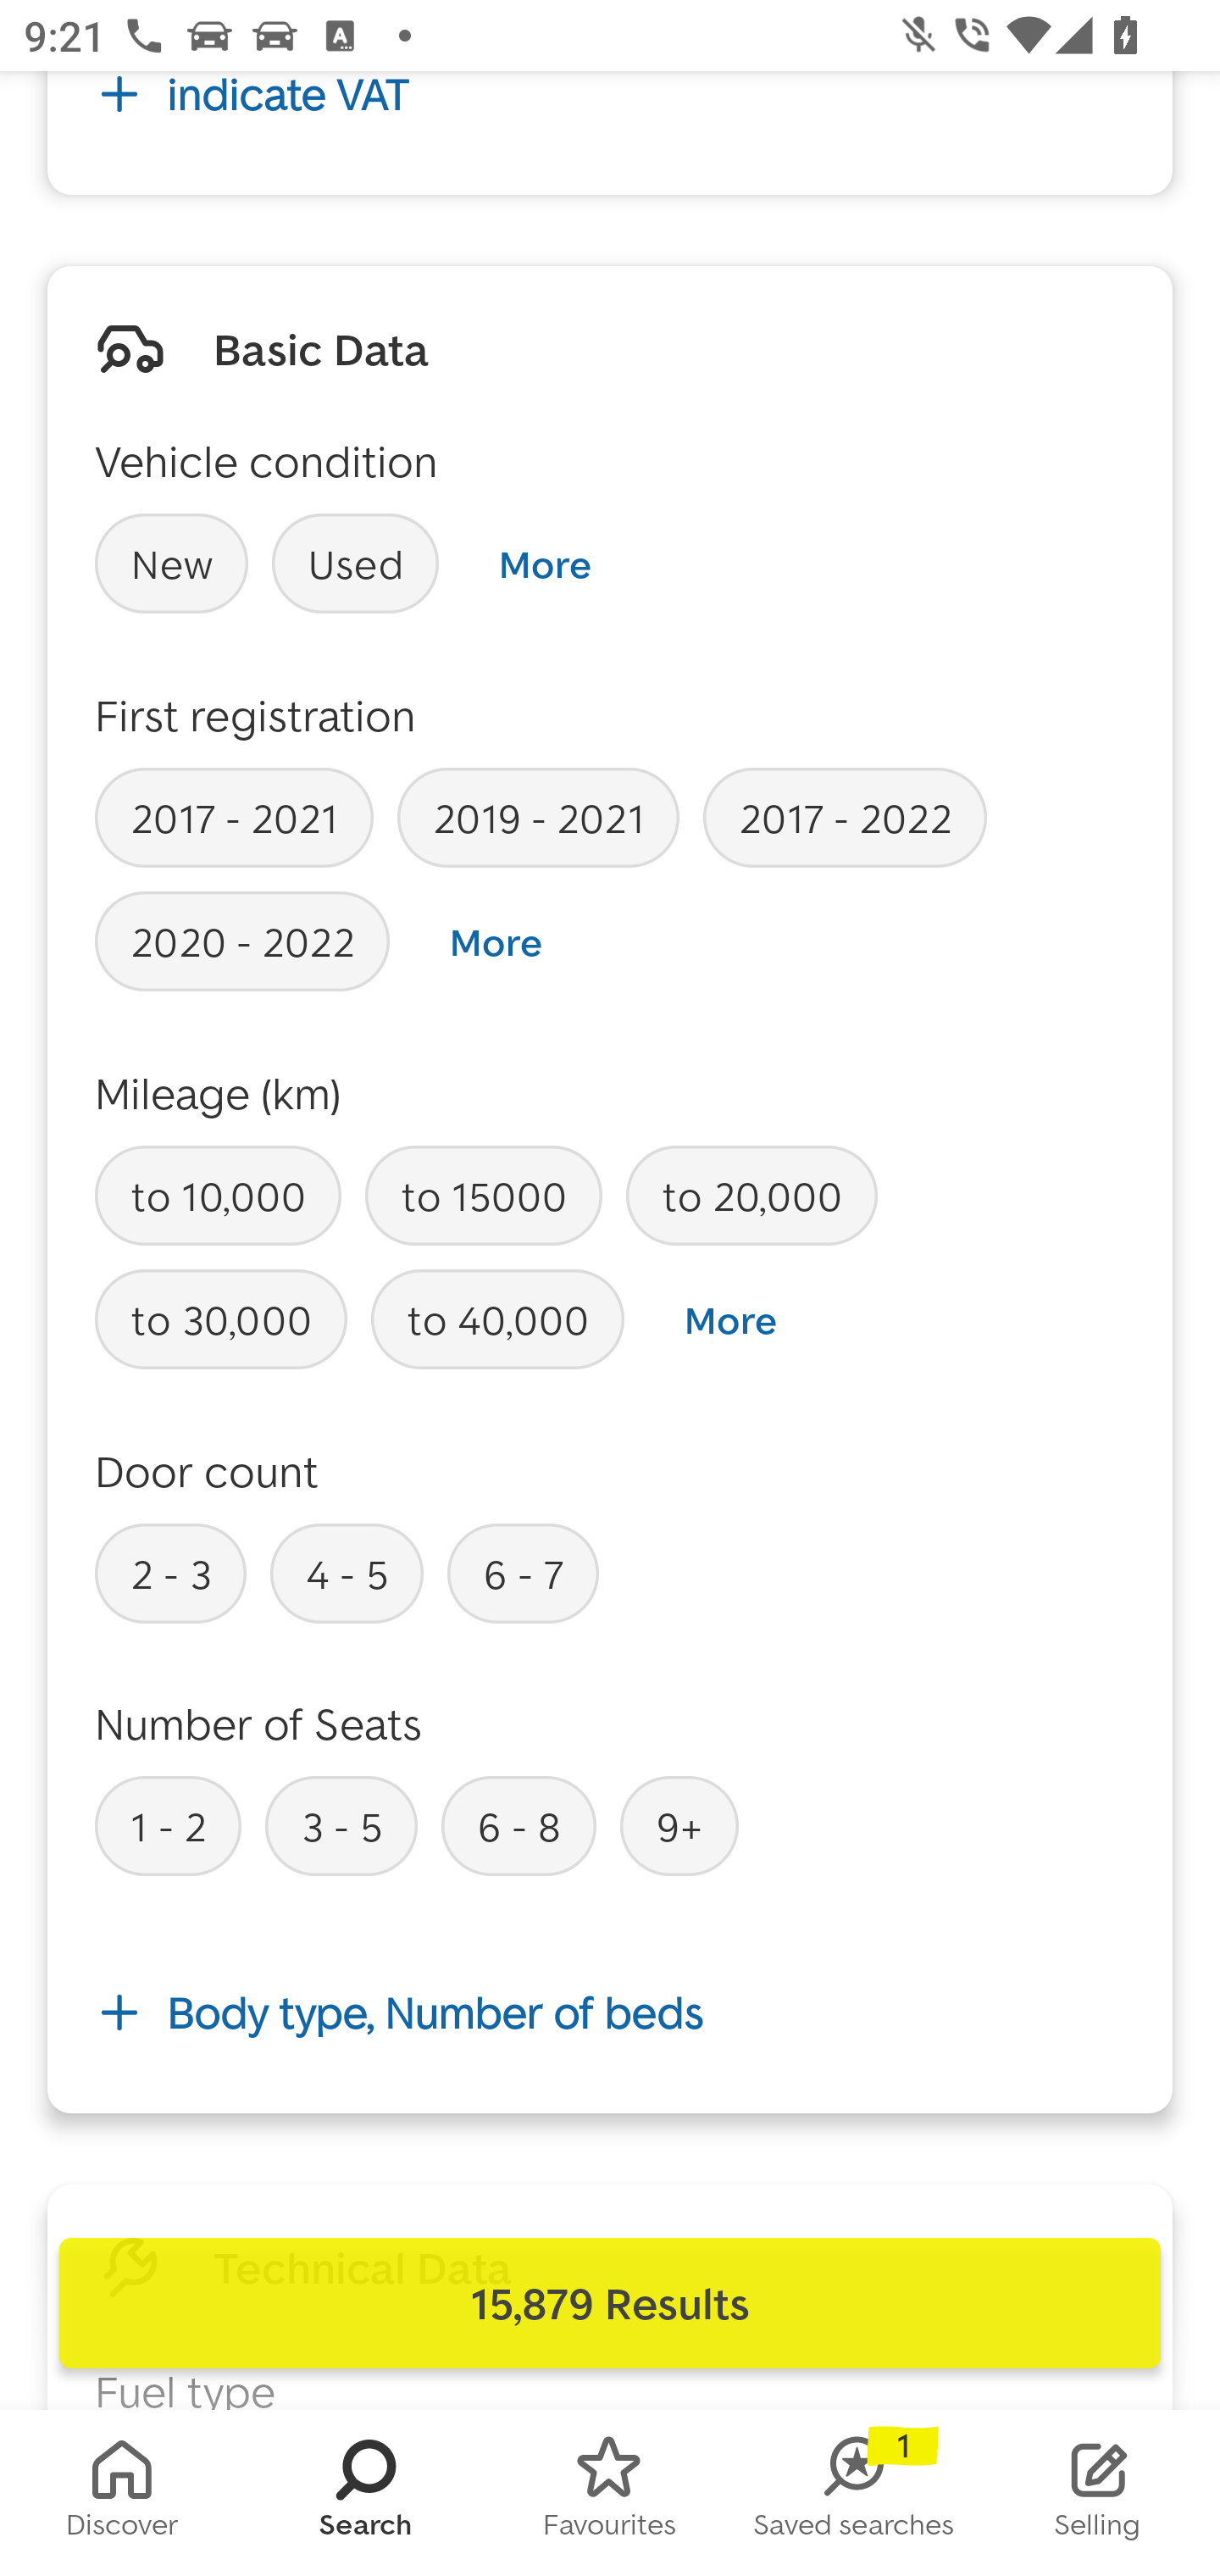  What do you see at coordinates (356, 563) in the screenshot?
I see `Used` at bounding box center [356, 563].